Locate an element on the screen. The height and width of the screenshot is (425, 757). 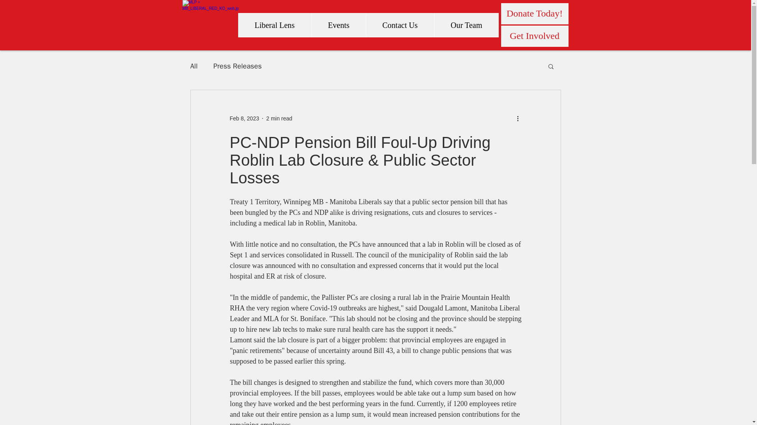
Events is located at coordinates (338, 25).